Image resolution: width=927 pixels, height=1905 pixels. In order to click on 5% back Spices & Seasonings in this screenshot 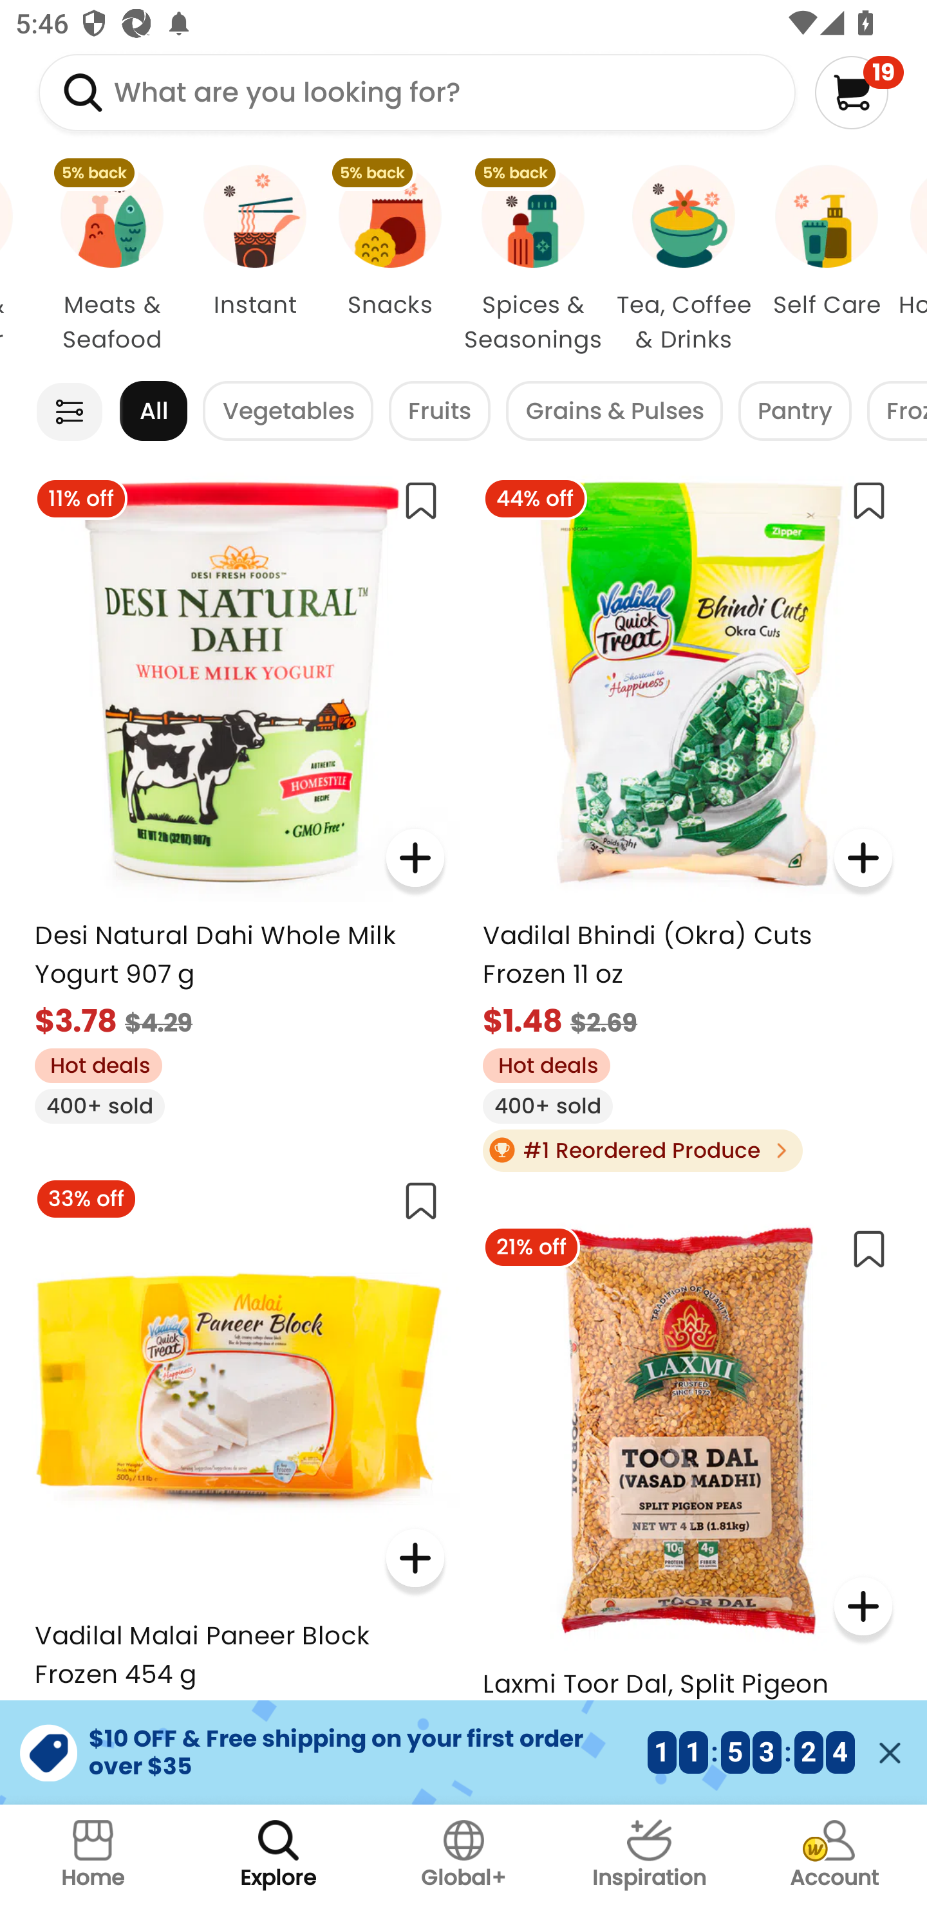, I will do `click(533, 260)`.